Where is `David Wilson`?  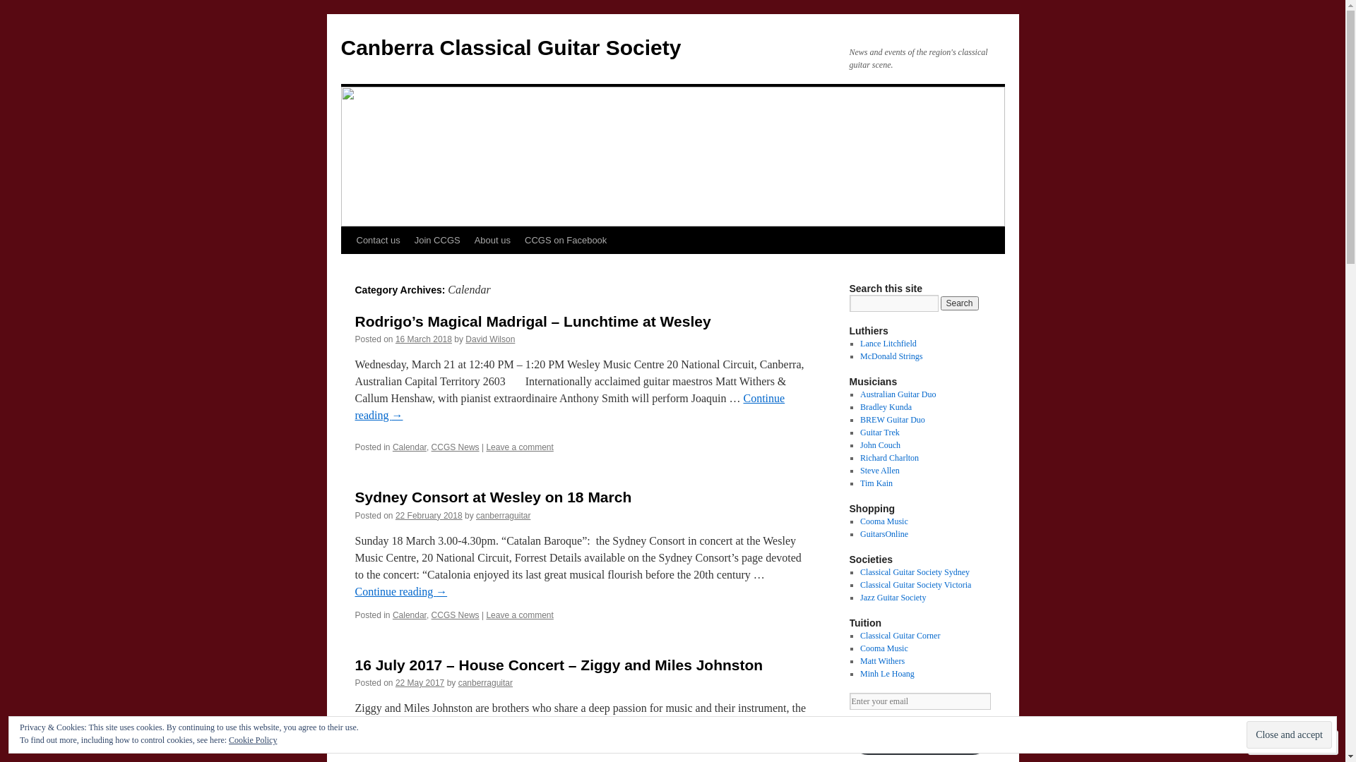 David Wilson is located at coordinates (490, 339).